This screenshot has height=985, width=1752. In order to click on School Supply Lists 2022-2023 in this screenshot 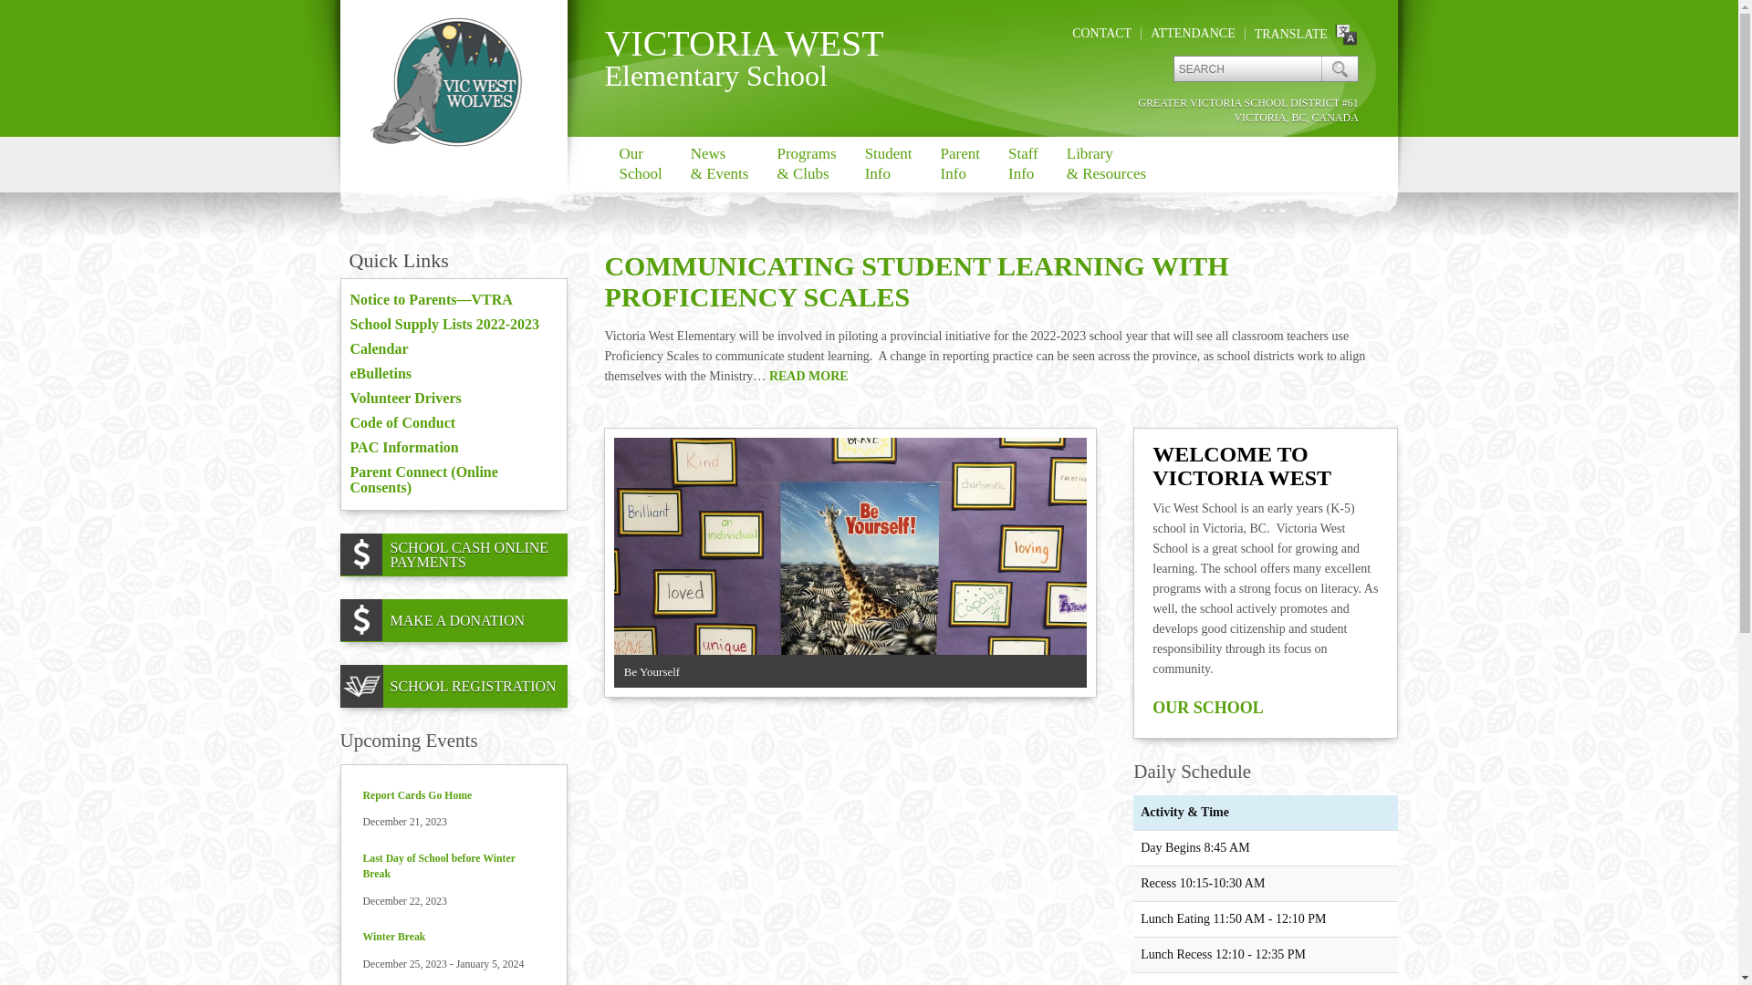, I will do `click(445, 325)`.